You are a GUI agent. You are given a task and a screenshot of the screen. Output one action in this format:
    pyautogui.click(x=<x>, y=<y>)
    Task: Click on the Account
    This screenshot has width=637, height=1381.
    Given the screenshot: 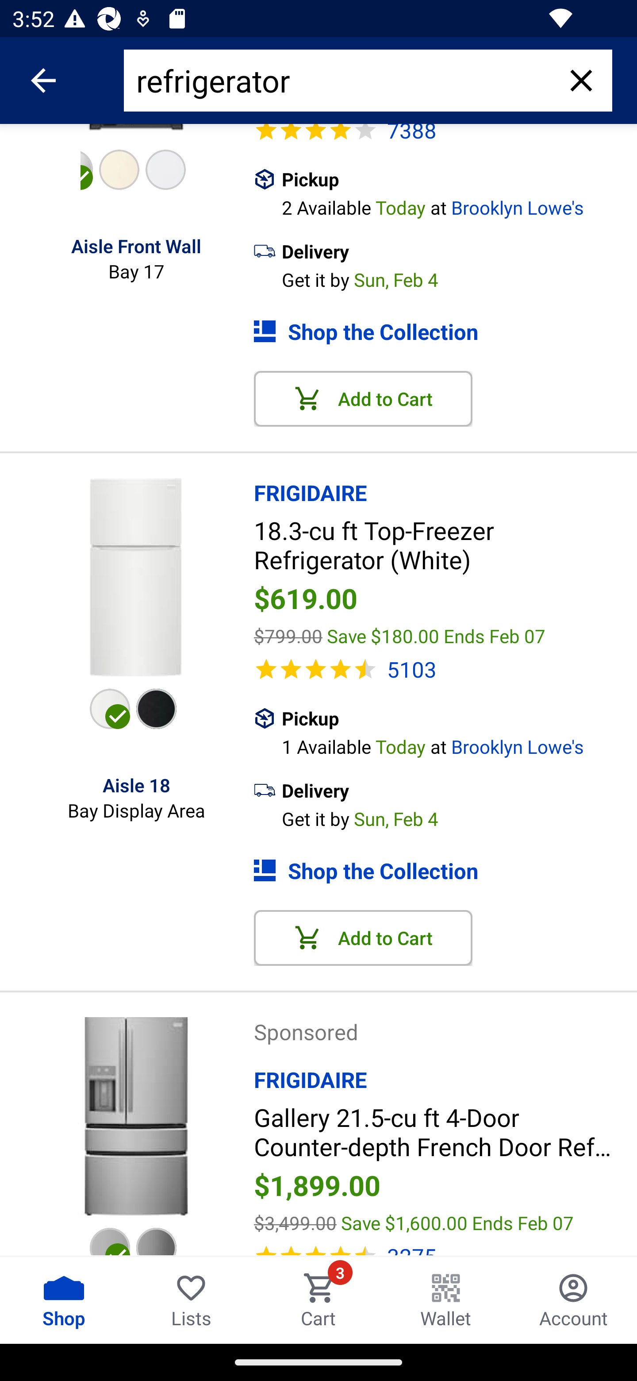 What is the action you would take?
    pyautogui.click(x=573, y=1300)
    